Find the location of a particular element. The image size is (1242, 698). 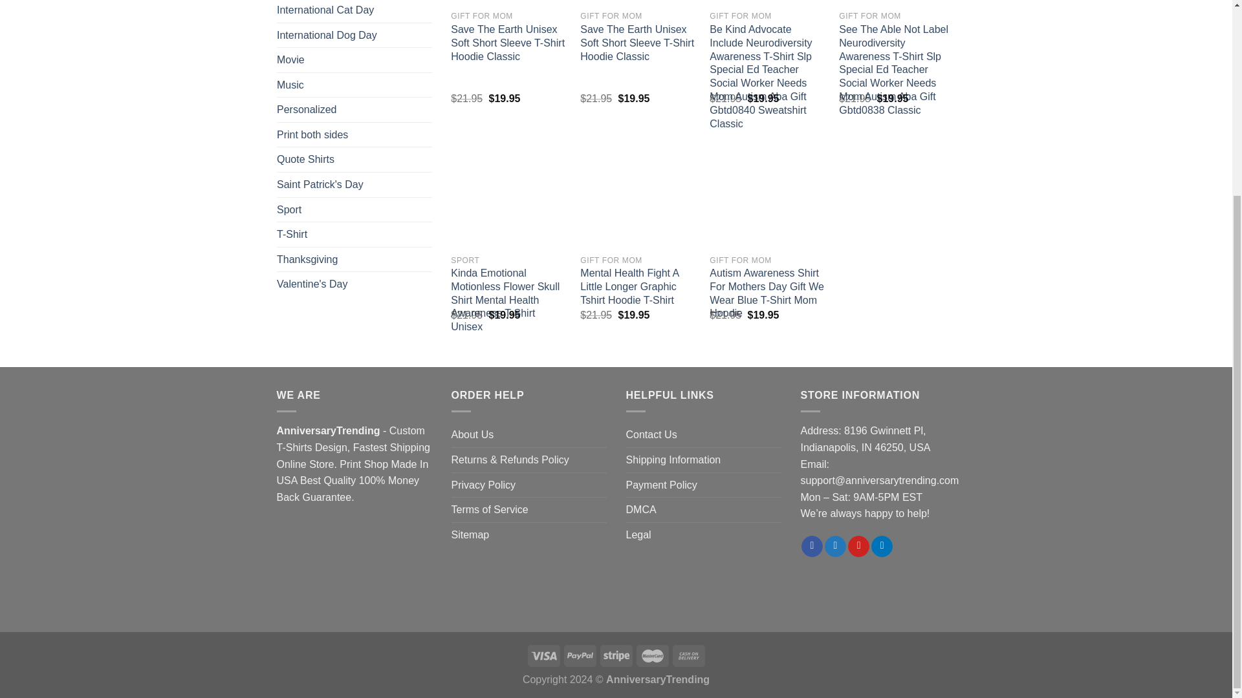

Print both sides is located at coordinates (354, 134).